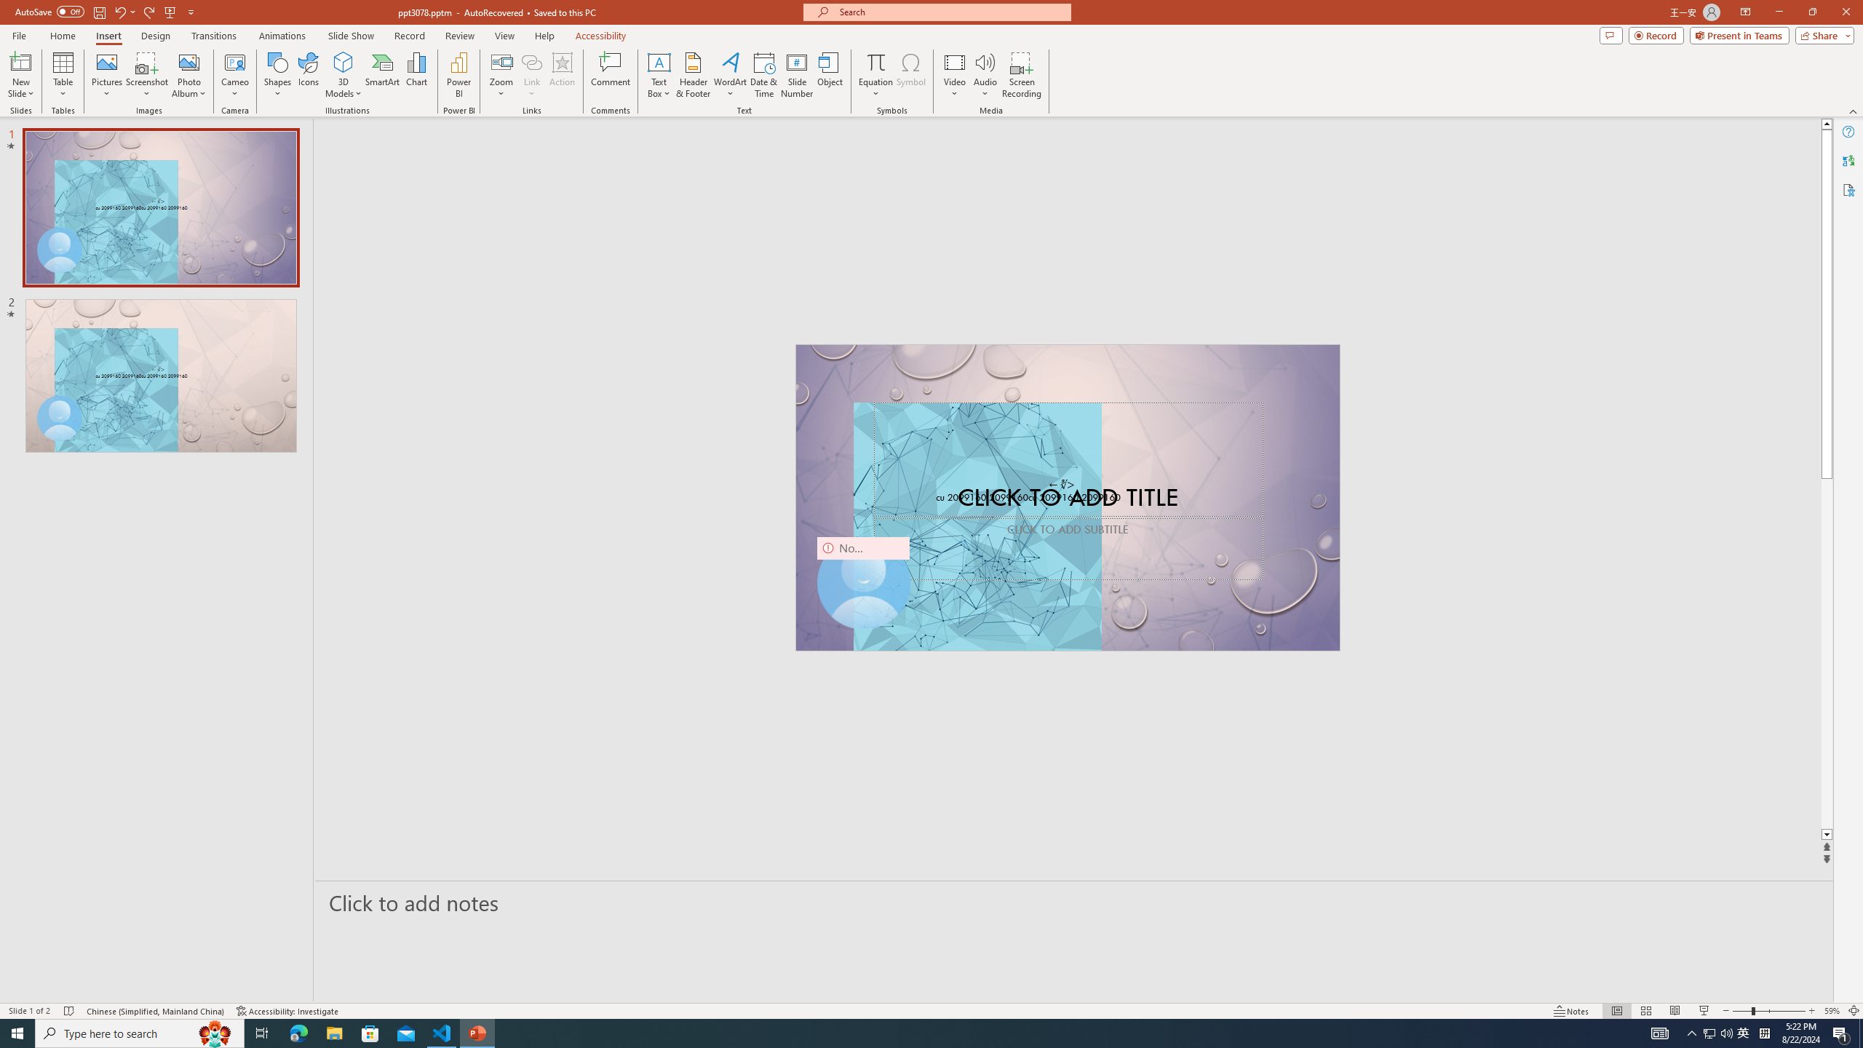 The height and width of the screenshot is (1048, 1863). Describe the element at coordinates (343, 75) in the screenshot. I see `3D Models` at that location.